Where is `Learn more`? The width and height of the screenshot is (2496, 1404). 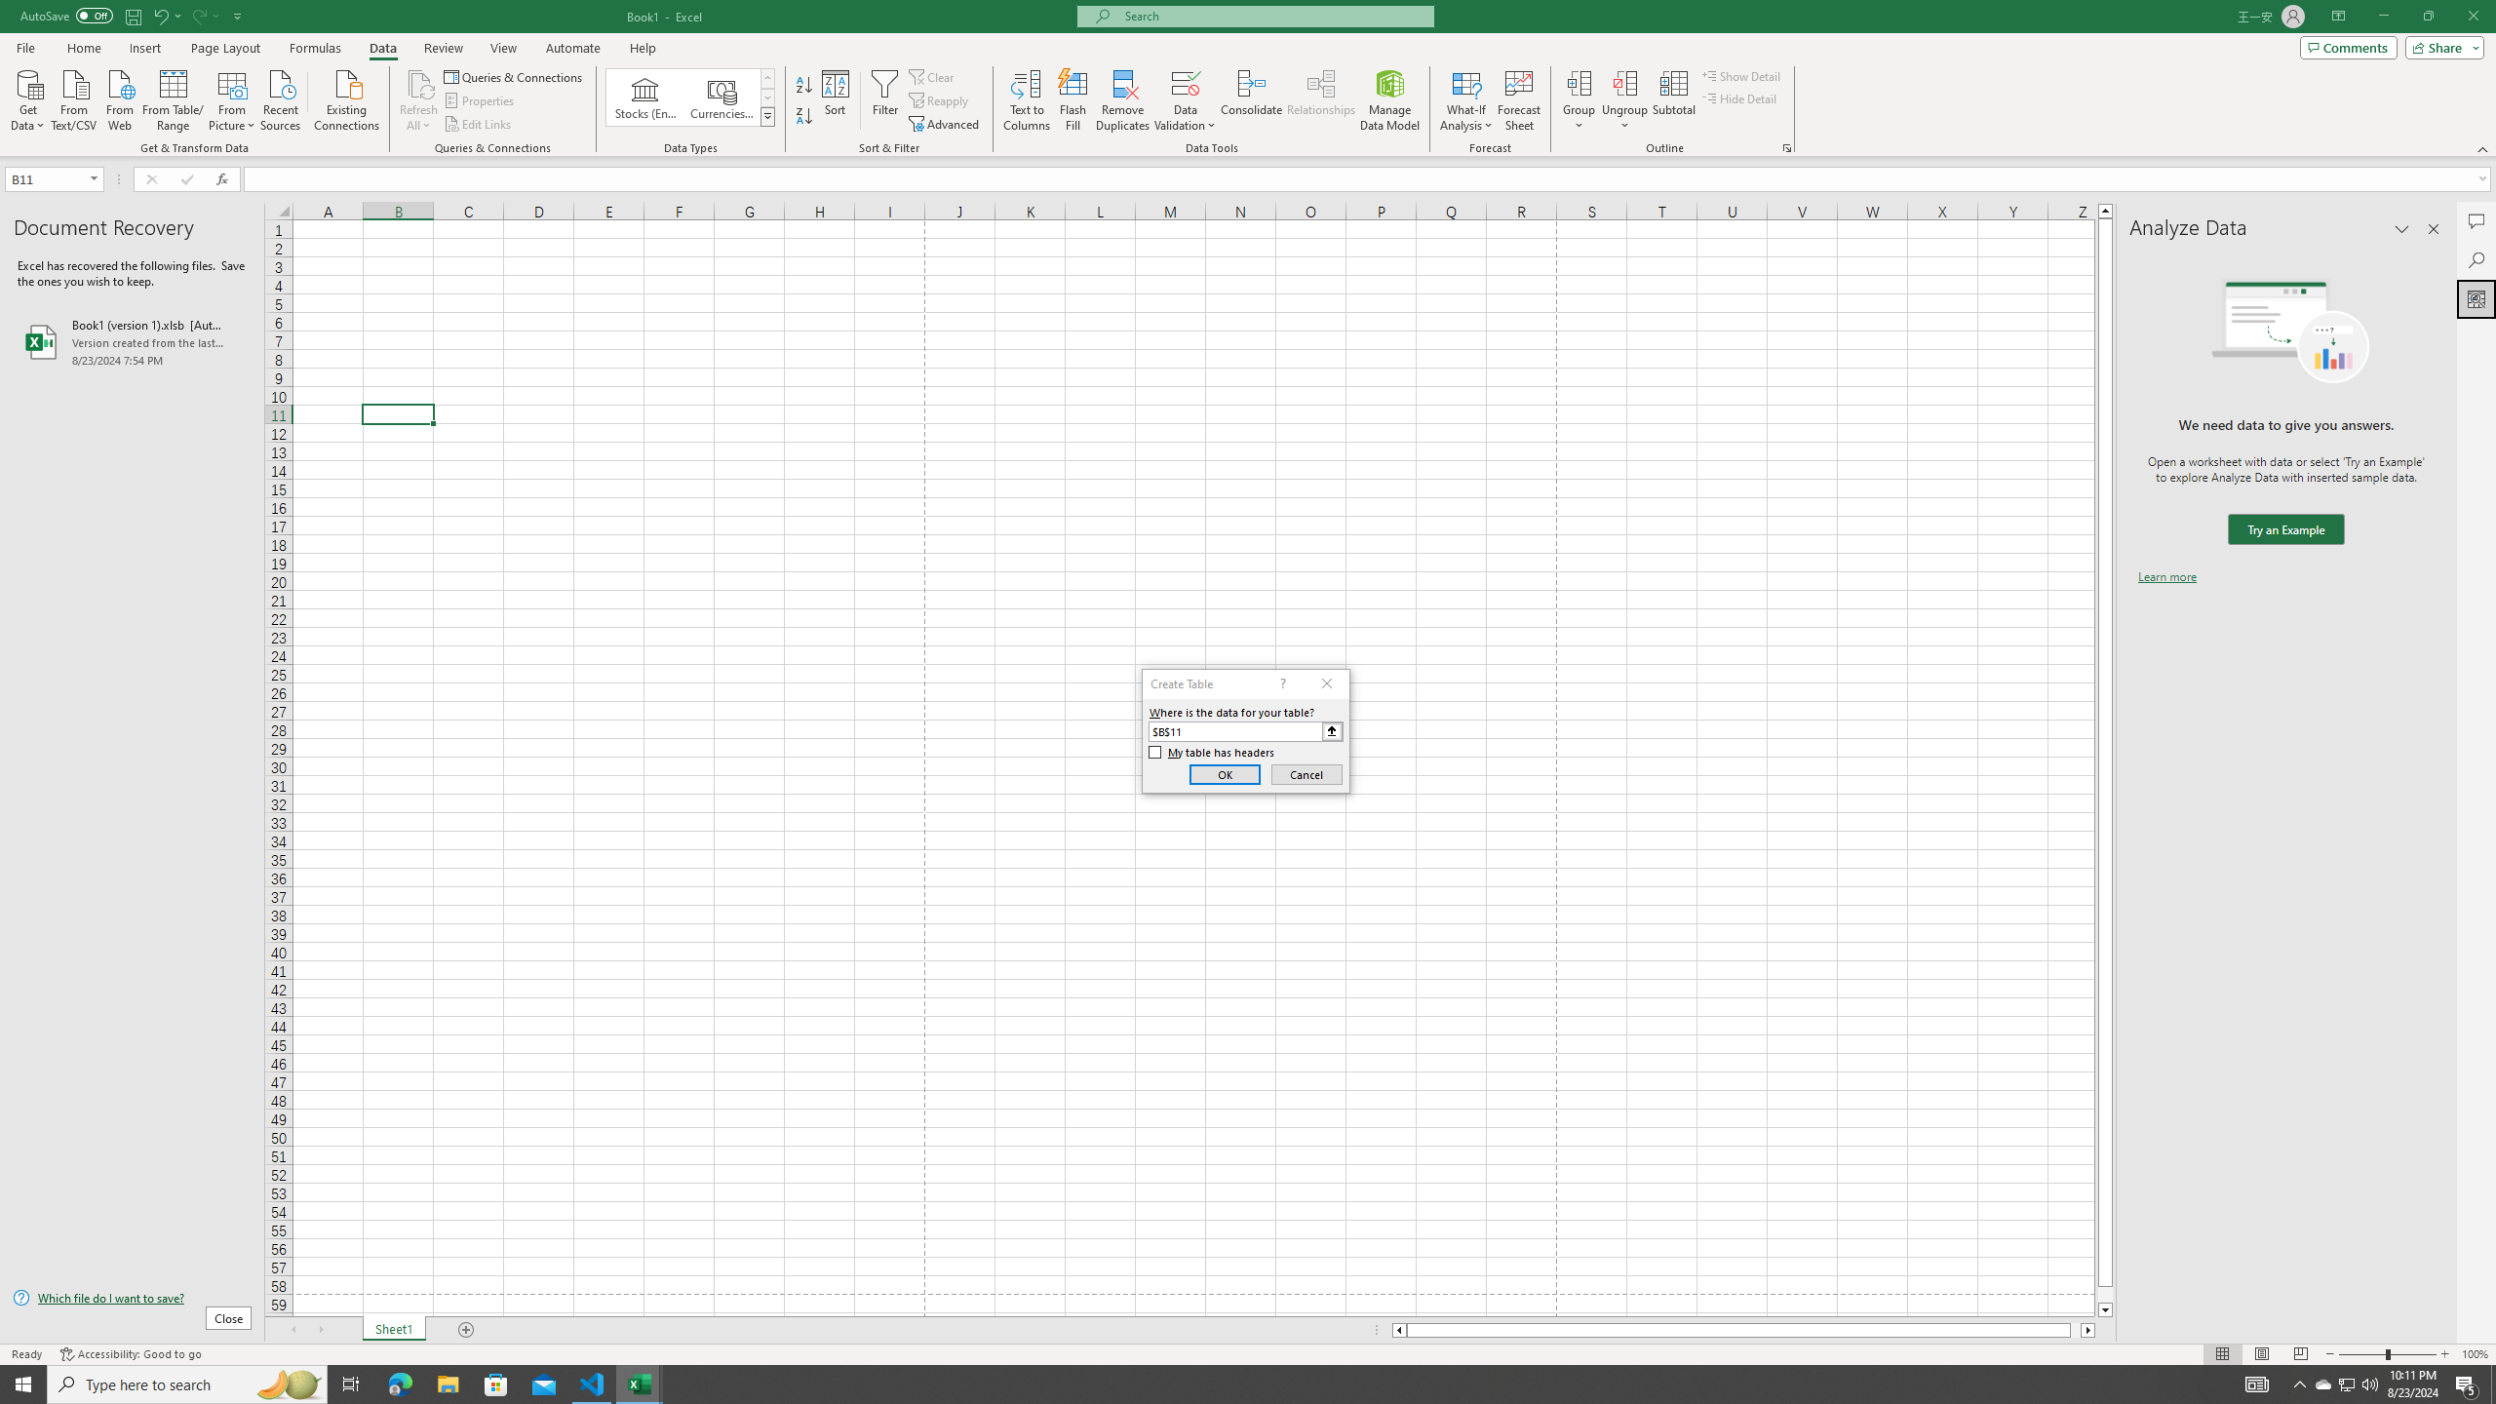
Learn more is located at coordinates (2166, 577).